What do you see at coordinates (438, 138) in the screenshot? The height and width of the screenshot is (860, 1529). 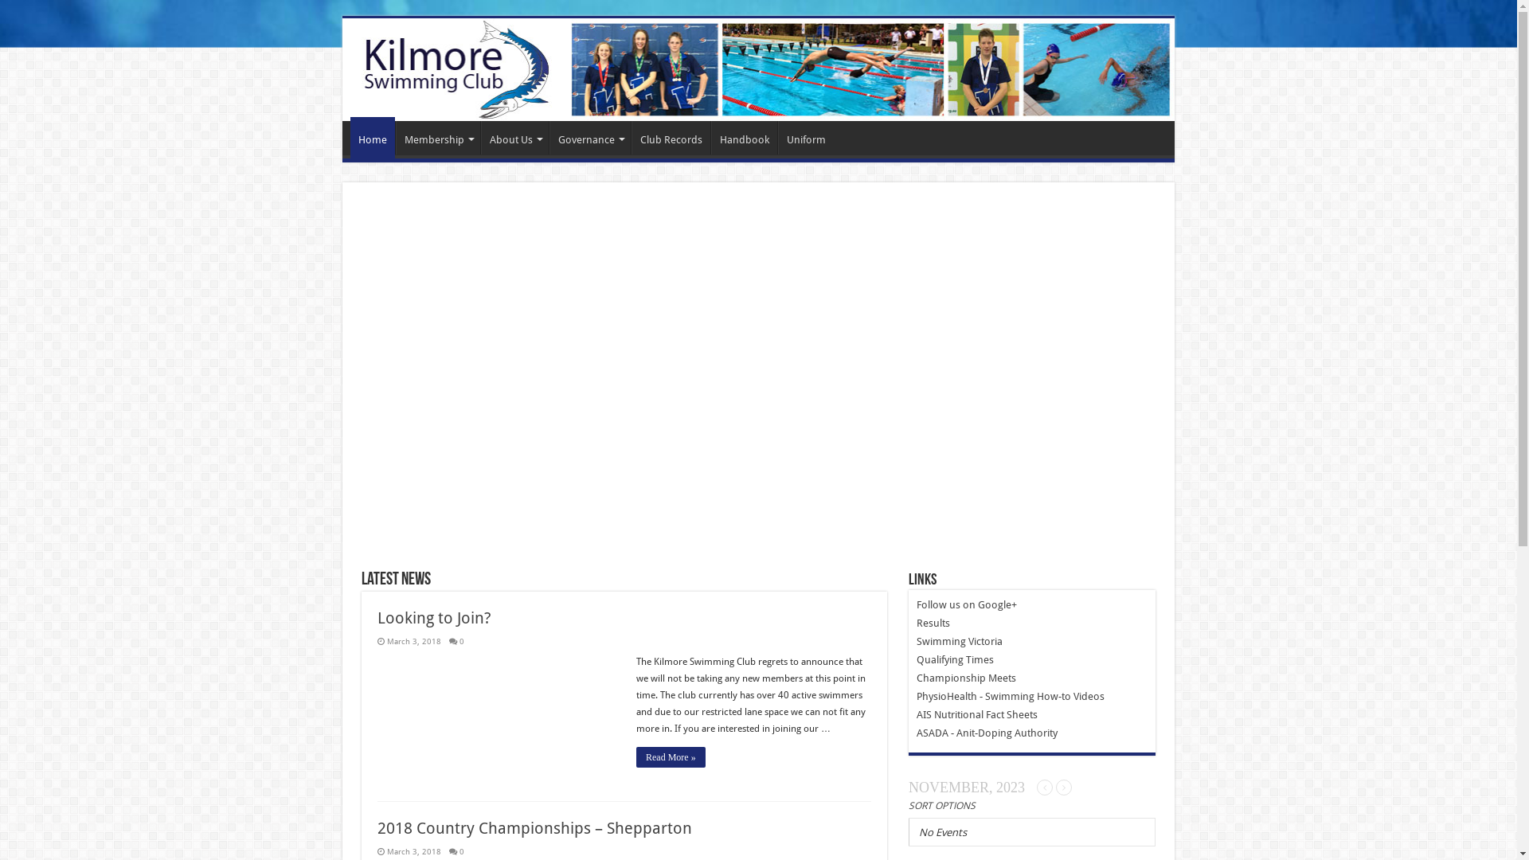 I see `Membership` at bounding box center [438, 138].